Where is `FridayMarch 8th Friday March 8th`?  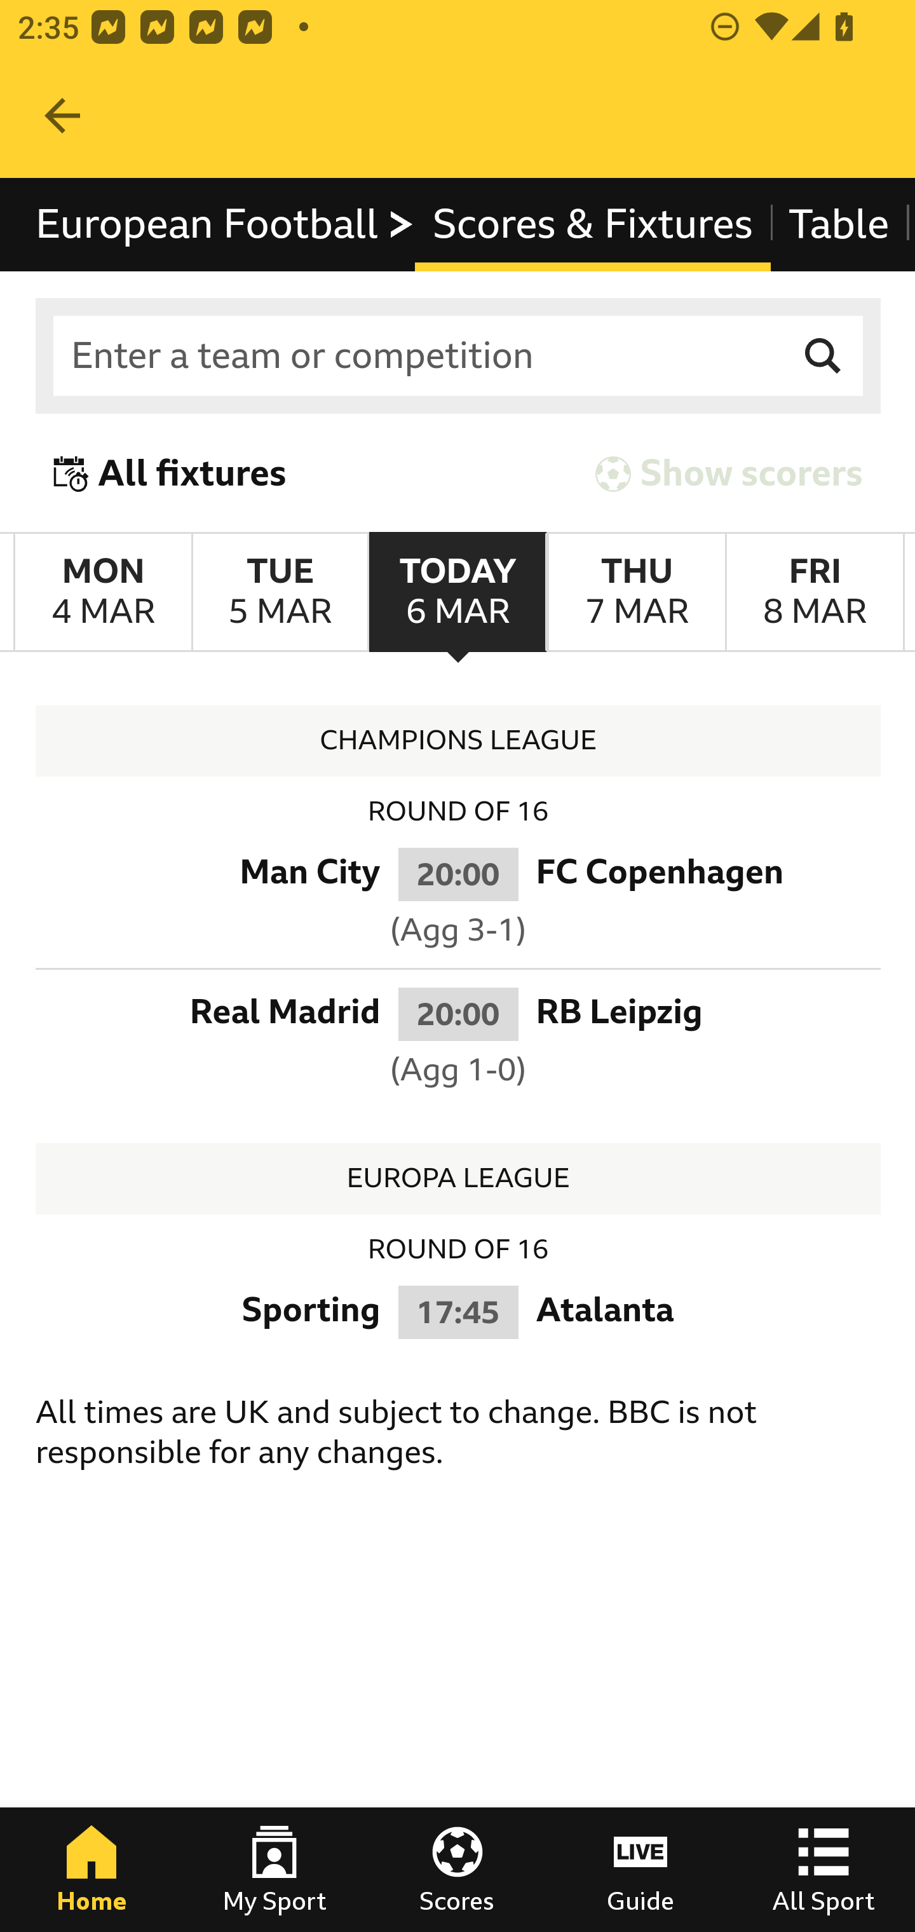
FridayMarch 8th Friday March 8th is located at coordinates (815, 592).